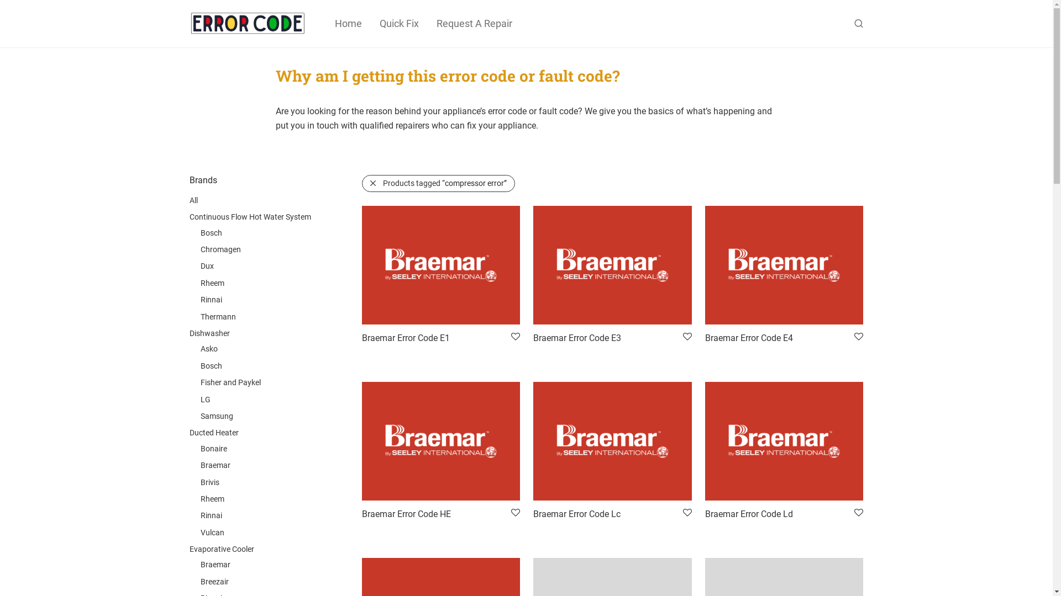  Describe the element at coordinates (221, 549) in the screenshot. I see `Evaporative Cooler` at that location.